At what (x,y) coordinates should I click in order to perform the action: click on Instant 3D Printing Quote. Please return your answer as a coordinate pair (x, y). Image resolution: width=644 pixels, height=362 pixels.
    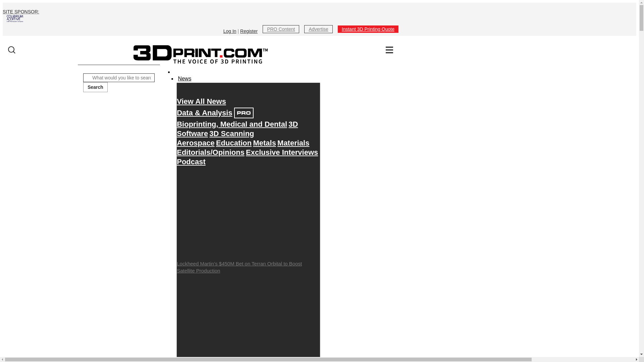
    Looking at the image, I should click on (368, 29).